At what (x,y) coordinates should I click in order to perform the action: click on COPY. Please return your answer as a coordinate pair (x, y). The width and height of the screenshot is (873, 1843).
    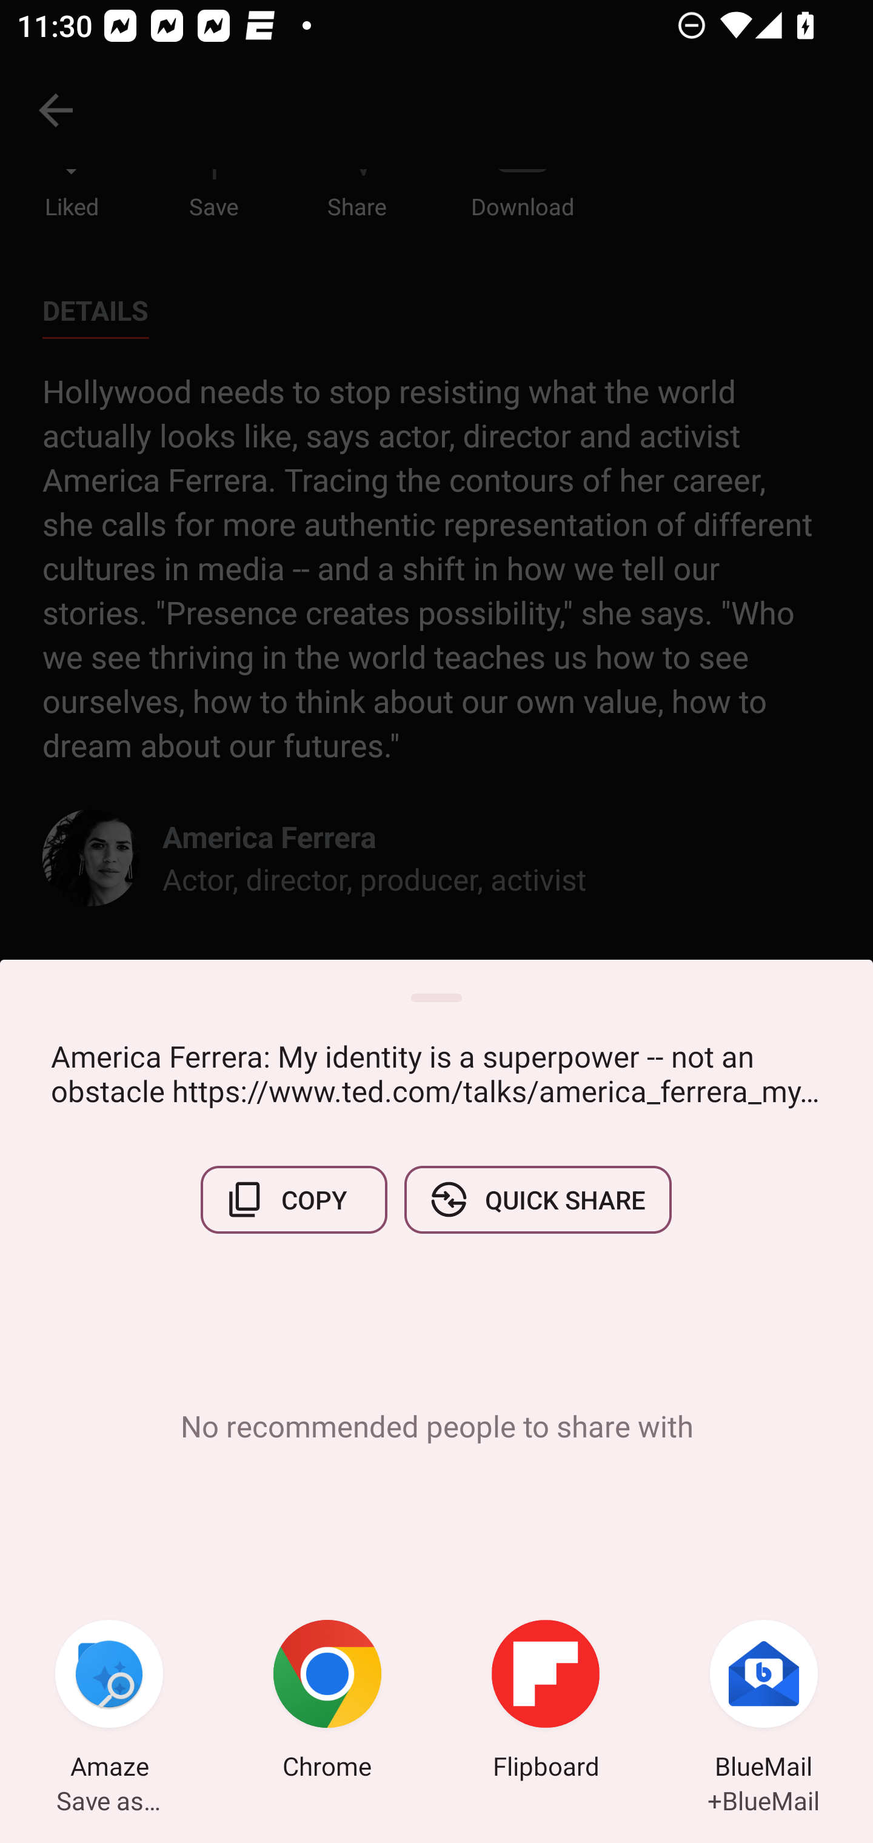
    Looking at the image, I should click on (294, 1199).